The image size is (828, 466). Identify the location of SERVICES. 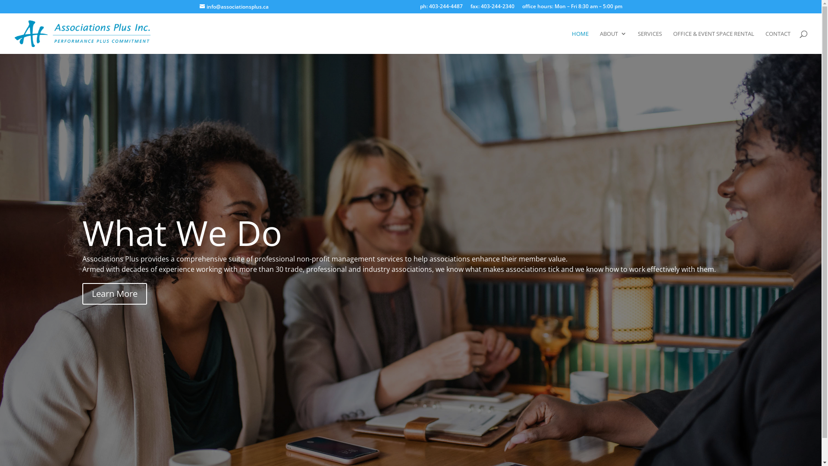
(650, 42).